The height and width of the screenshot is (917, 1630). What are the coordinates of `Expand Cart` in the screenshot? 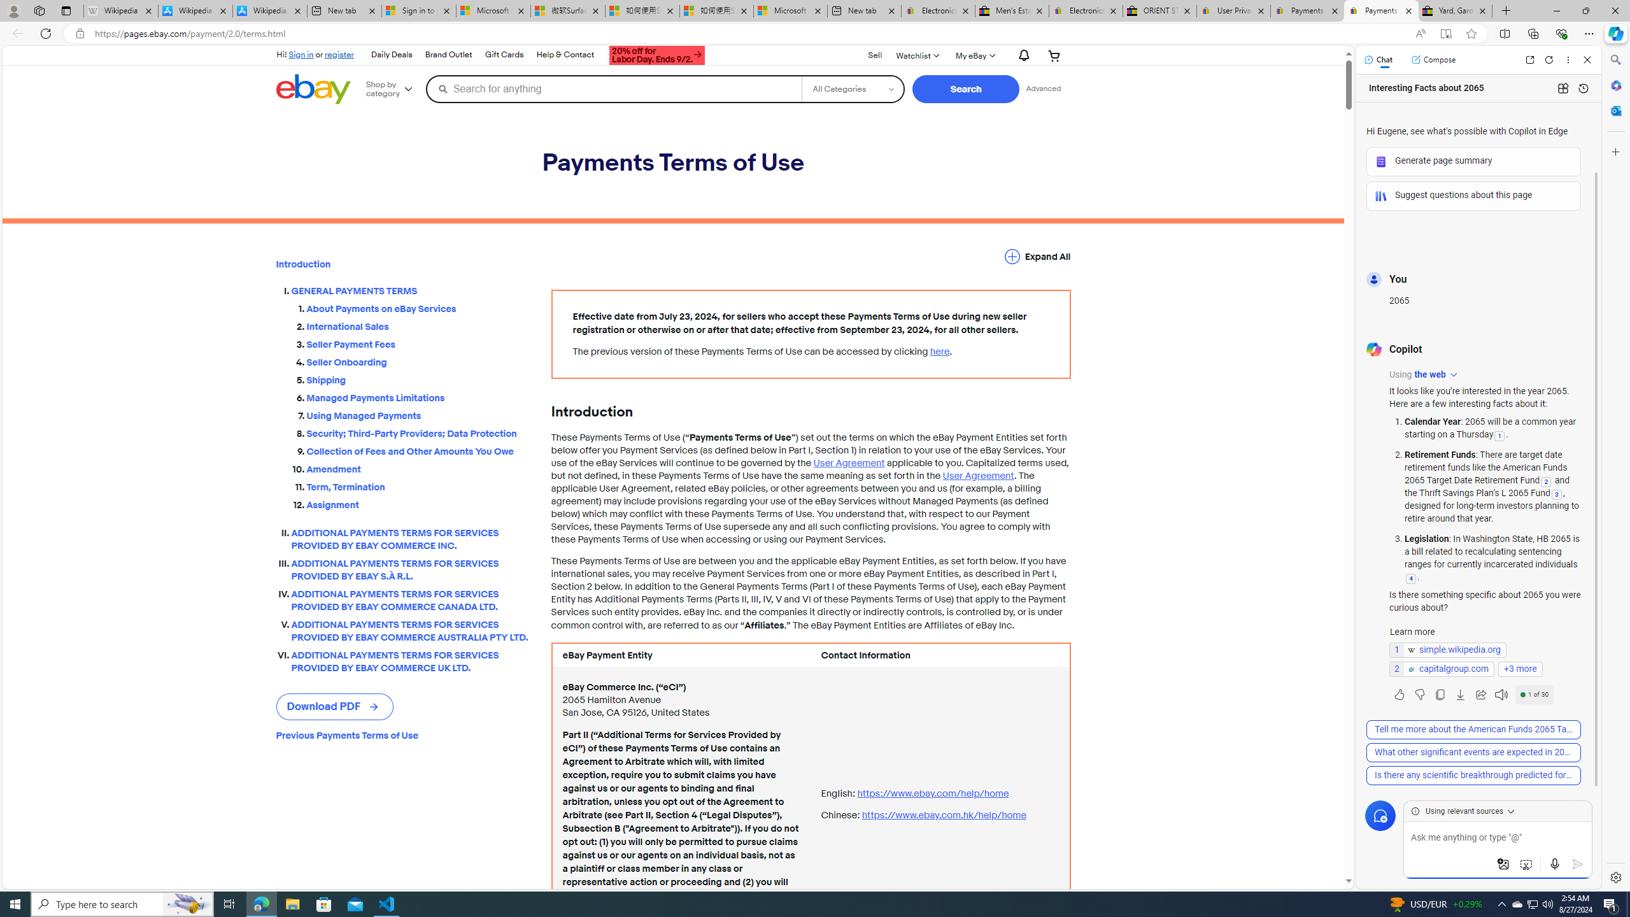 It's located at (1054, 55).